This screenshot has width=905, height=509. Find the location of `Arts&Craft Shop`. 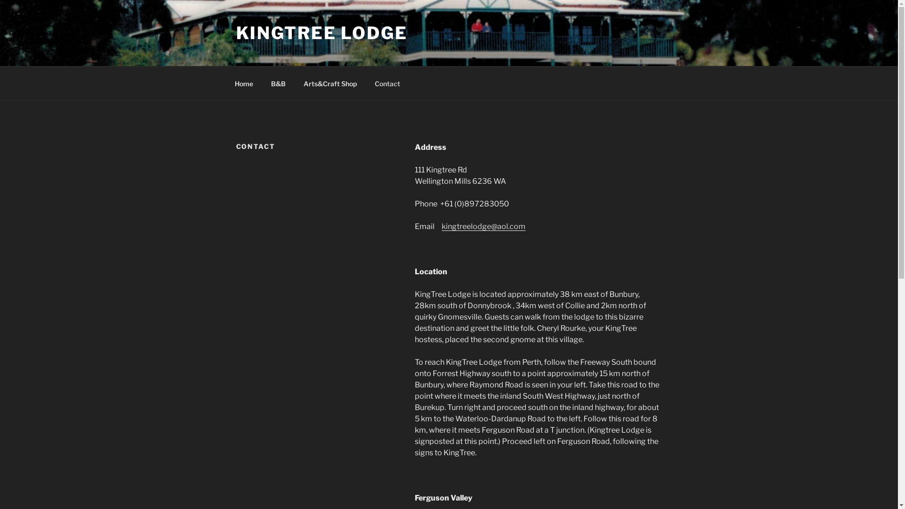

Arts&Craft Shop is located at coordinates (330, 83).